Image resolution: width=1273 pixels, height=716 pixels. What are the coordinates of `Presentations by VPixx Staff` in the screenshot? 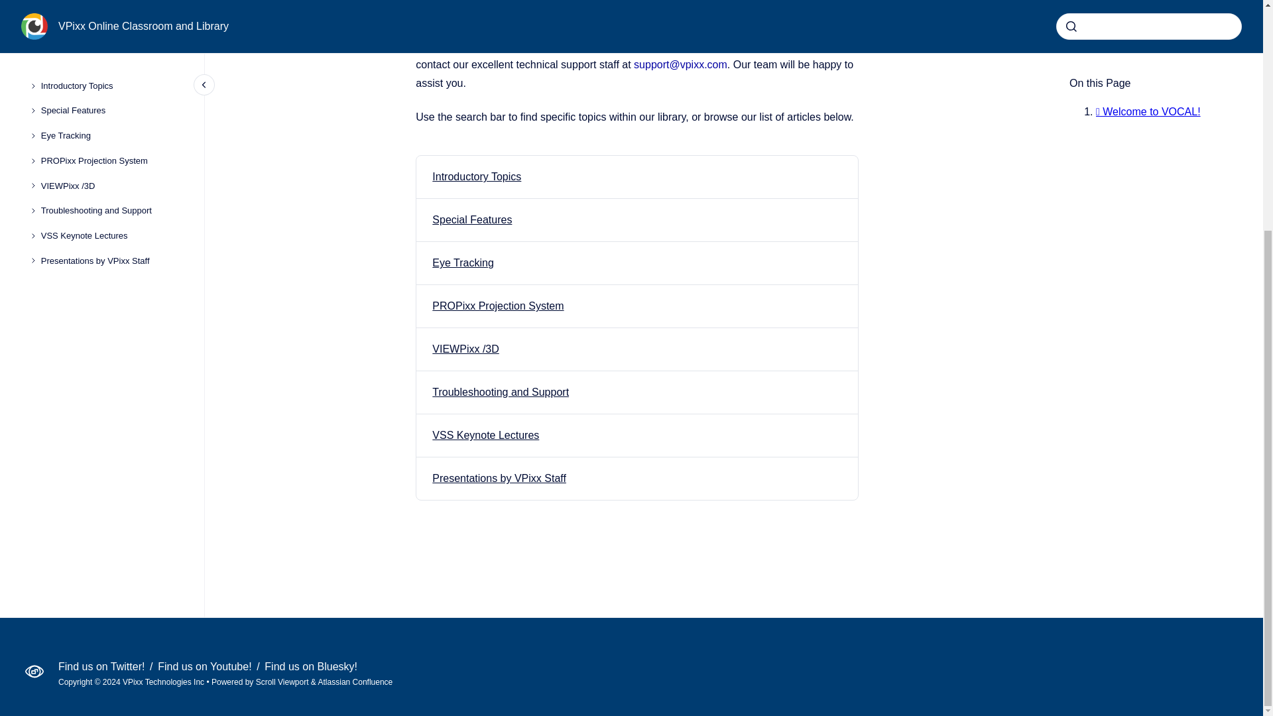 It's located at (499, 478).